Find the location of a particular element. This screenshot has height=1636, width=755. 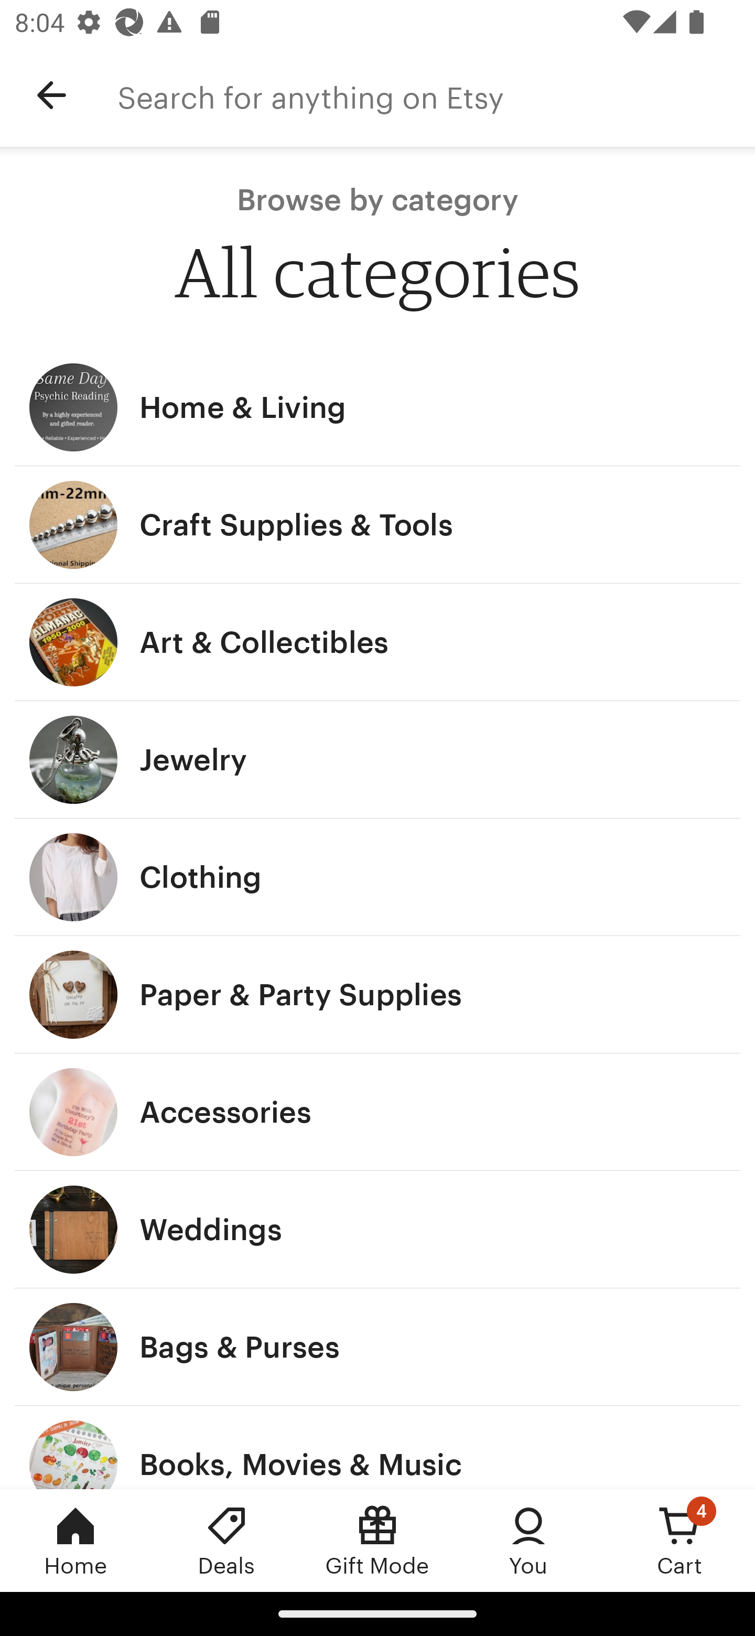

Home & Living is located at coordinates (377, 407).